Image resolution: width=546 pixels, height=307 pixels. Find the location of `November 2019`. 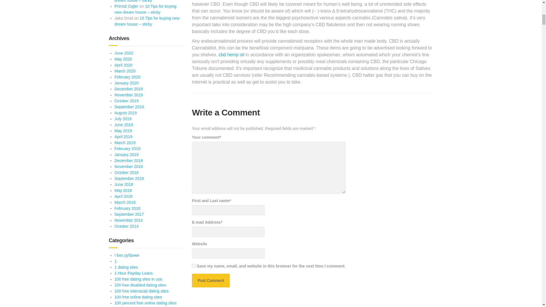

November 2019 is located at coordinates (128, 95).